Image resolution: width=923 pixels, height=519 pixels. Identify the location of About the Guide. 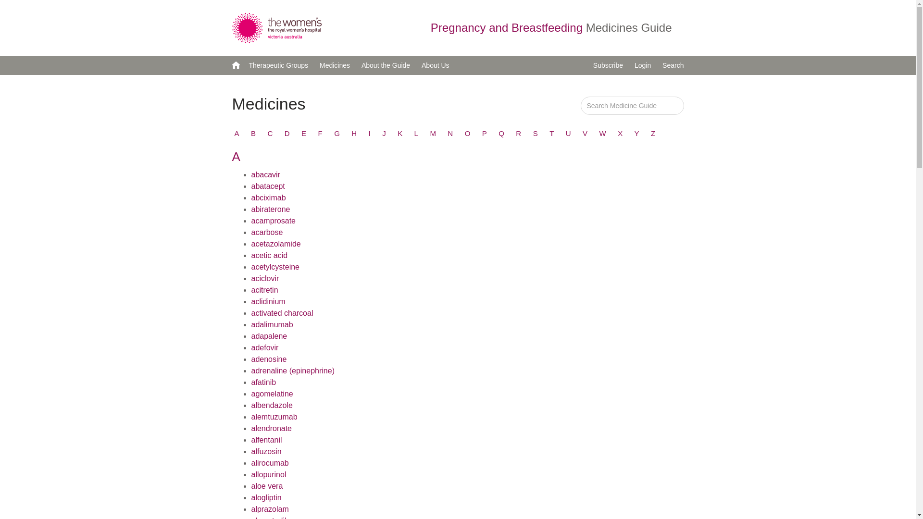
(386, 65).